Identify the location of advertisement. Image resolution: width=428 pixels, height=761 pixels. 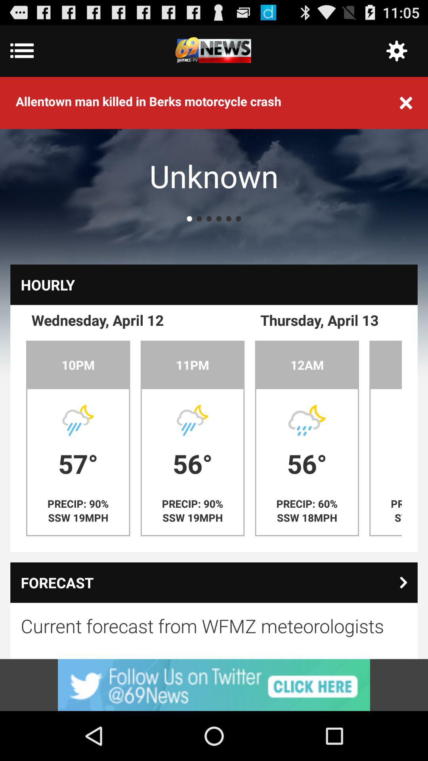
(214, 685).